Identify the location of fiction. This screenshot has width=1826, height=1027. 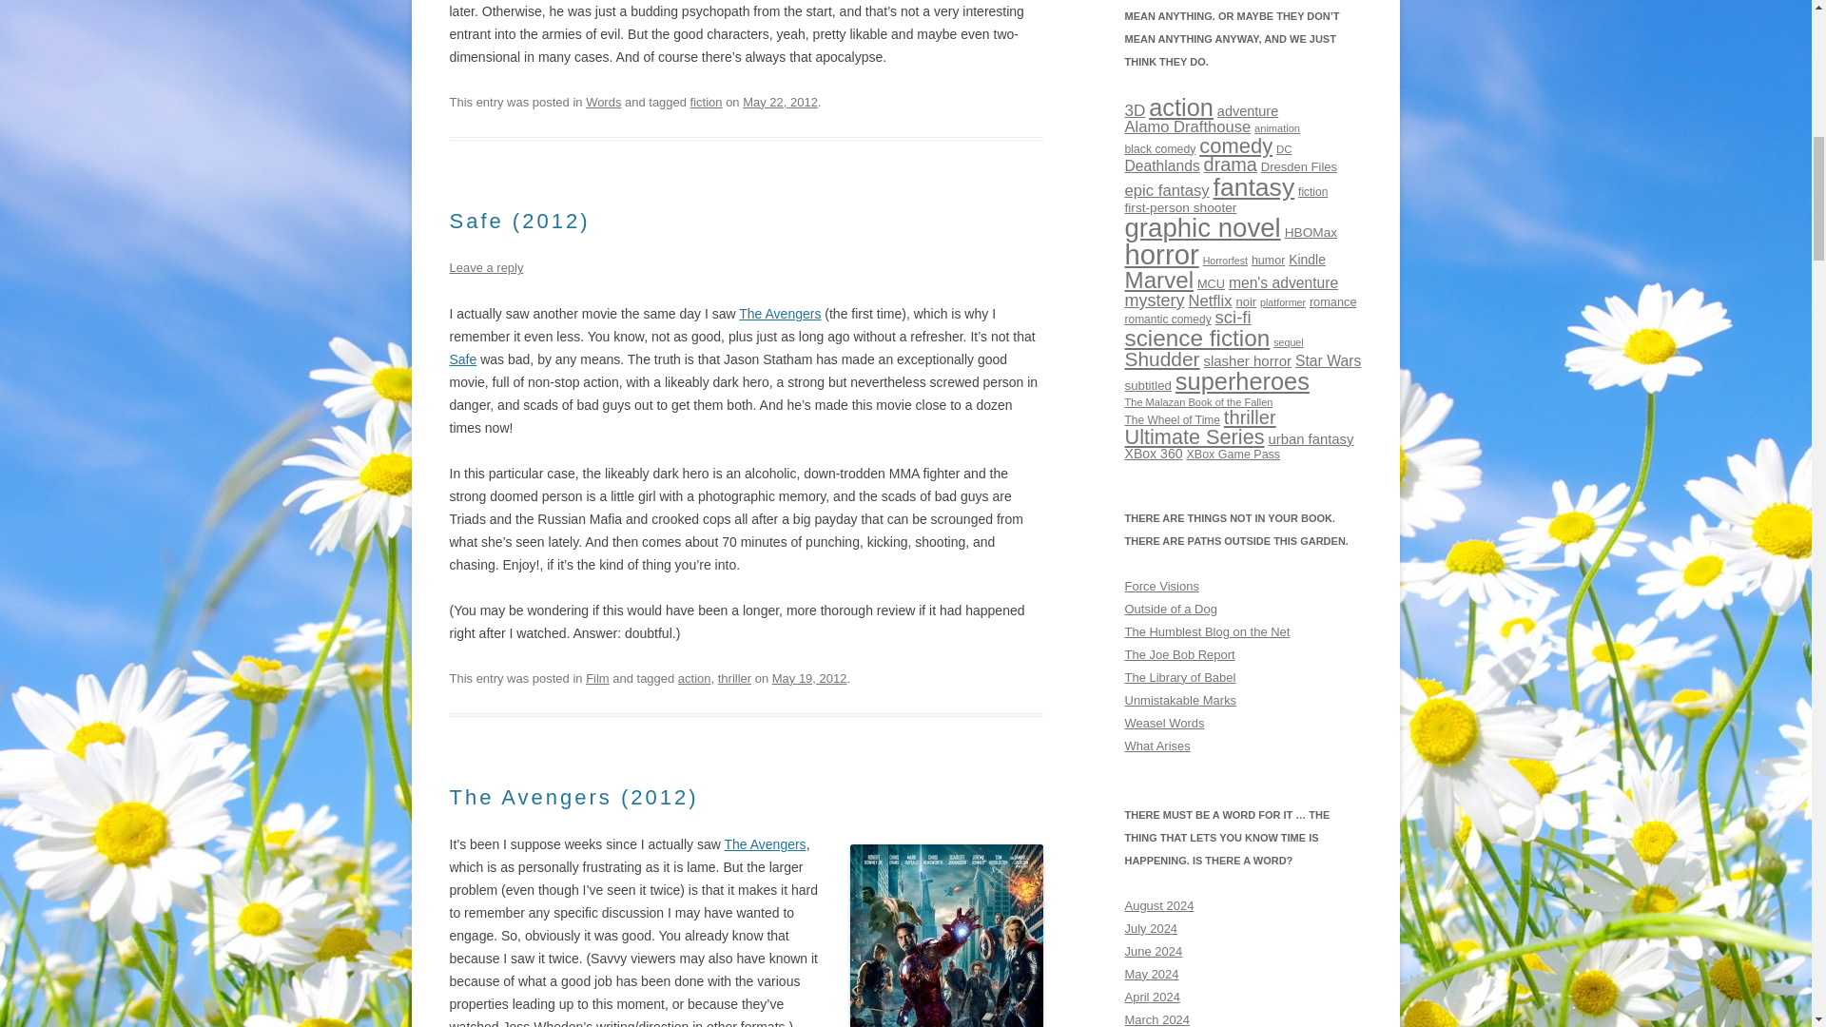
(706, 102).